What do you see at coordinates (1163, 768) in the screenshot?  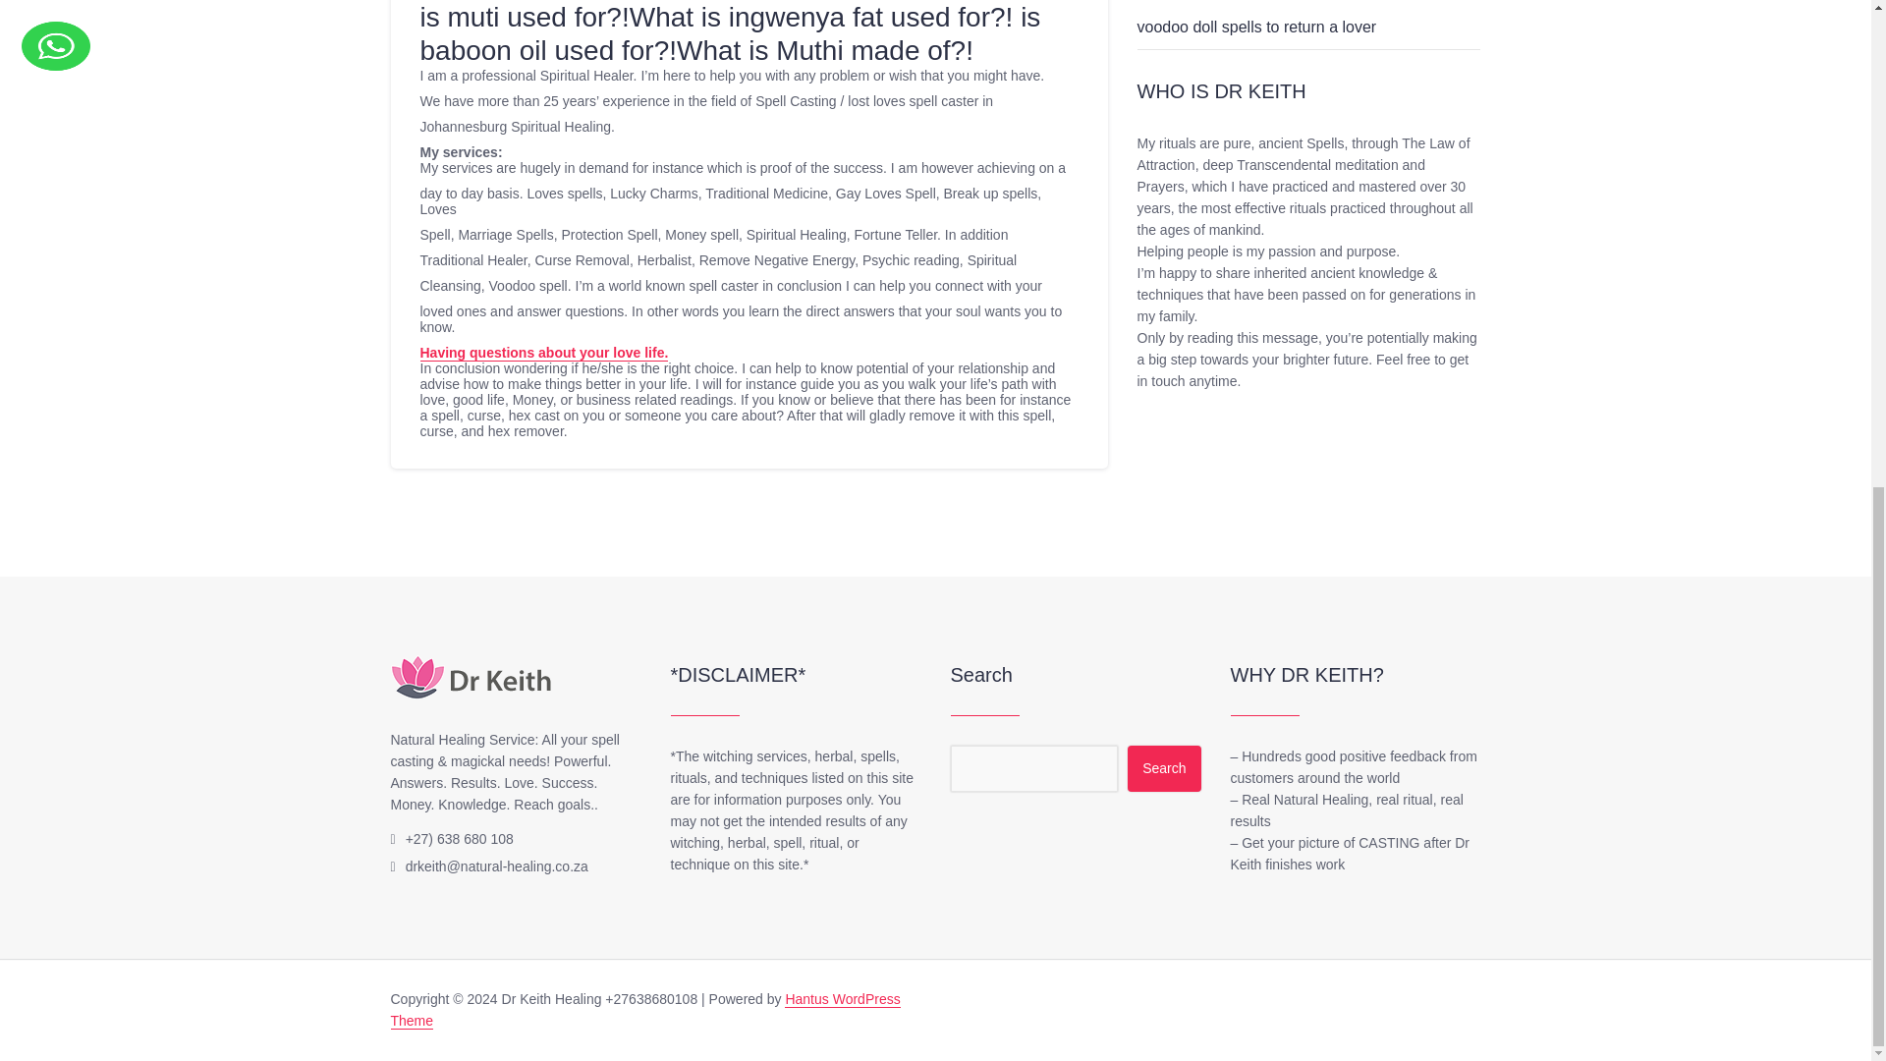 I see `Search` at bounding box center [1163, 768].